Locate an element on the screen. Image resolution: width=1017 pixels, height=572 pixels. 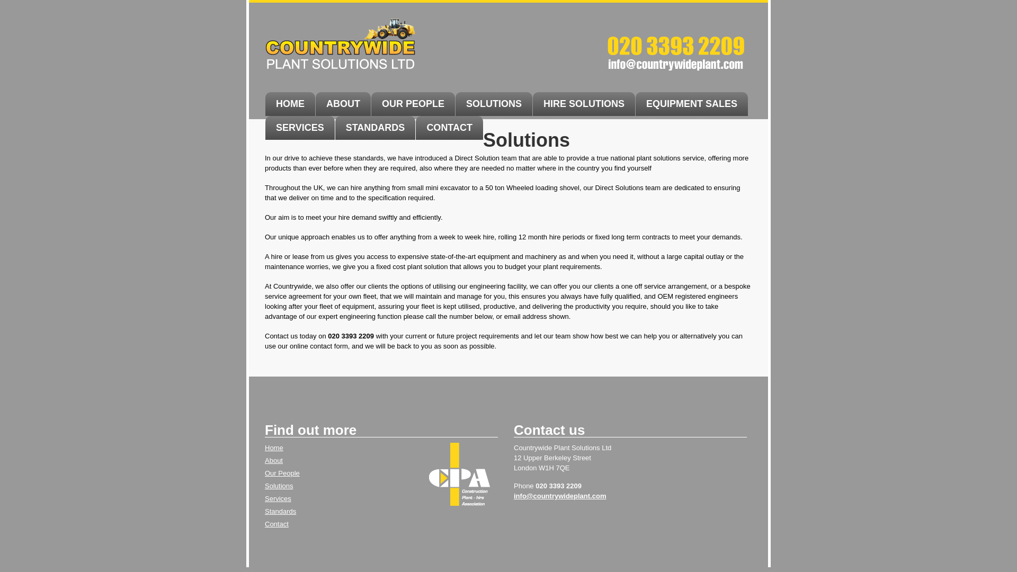
About is located at coordinates (273, 460).